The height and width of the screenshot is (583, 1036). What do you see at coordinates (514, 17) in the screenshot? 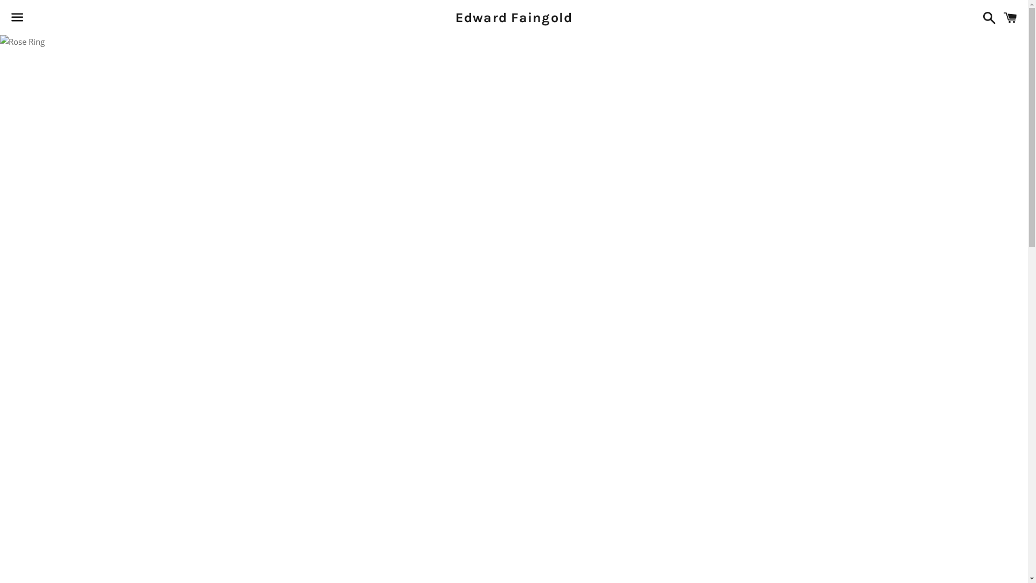
I see `Edward Faingold` at bounding box center [514, 17].